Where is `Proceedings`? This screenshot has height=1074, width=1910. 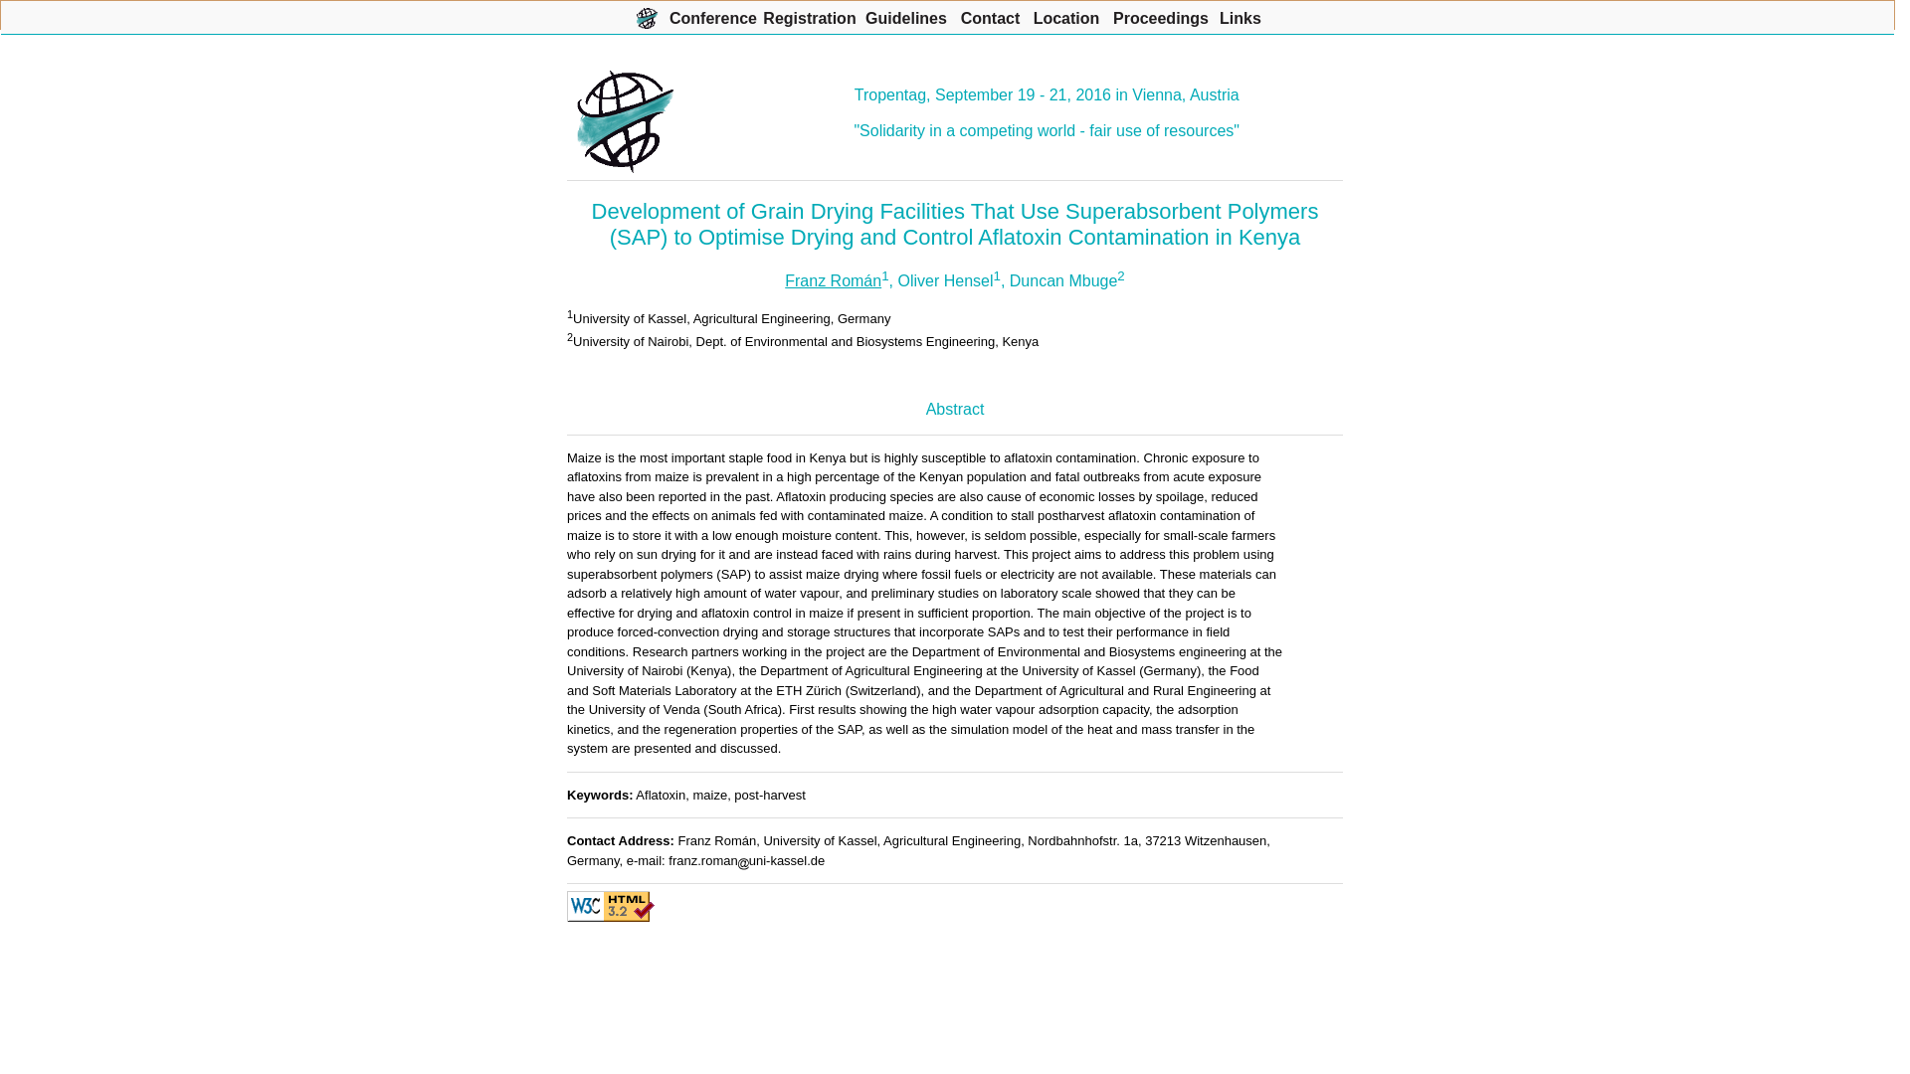 Proceedings is located at coordinates (1161, 15).